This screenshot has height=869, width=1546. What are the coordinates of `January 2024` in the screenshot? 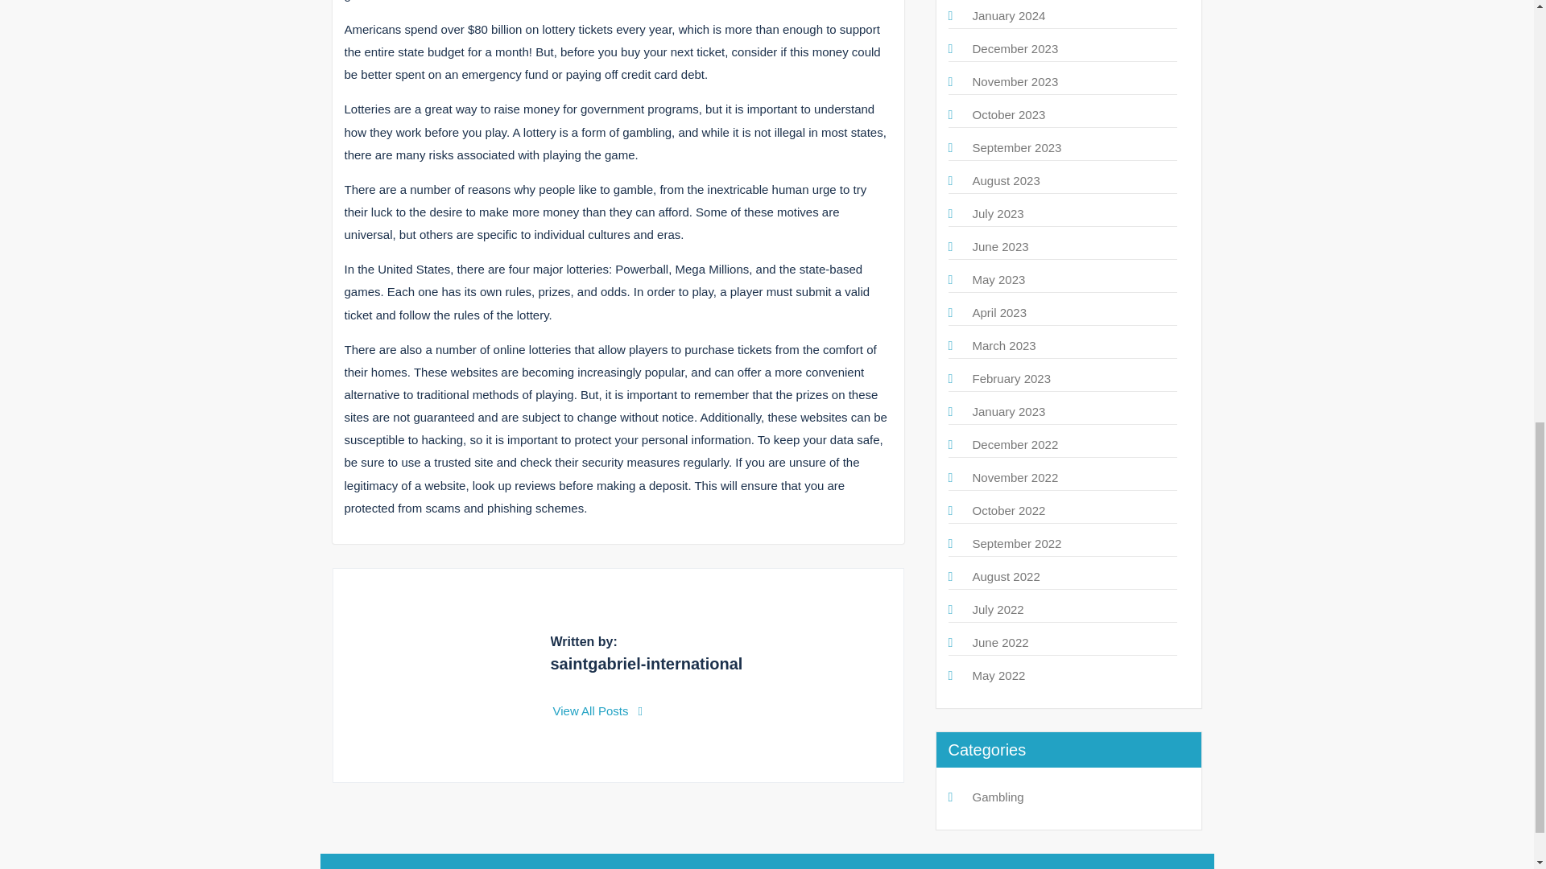 It's located at (1009, 15).